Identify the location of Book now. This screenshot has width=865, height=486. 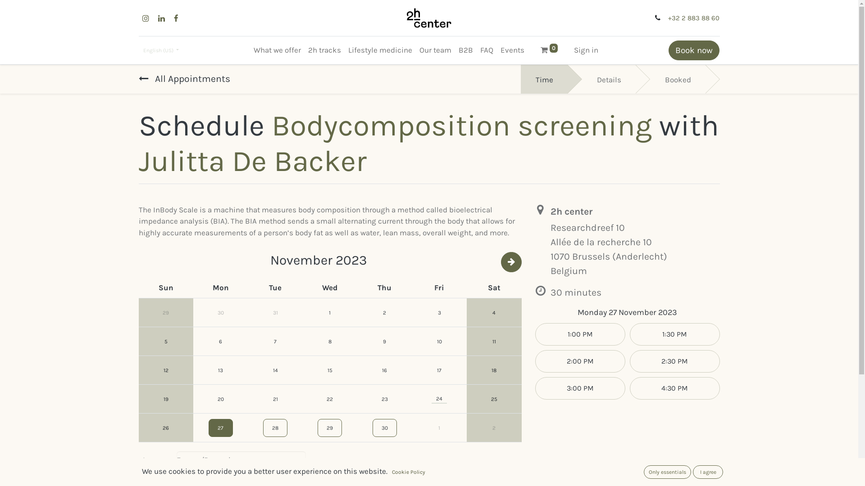
(694, 50).